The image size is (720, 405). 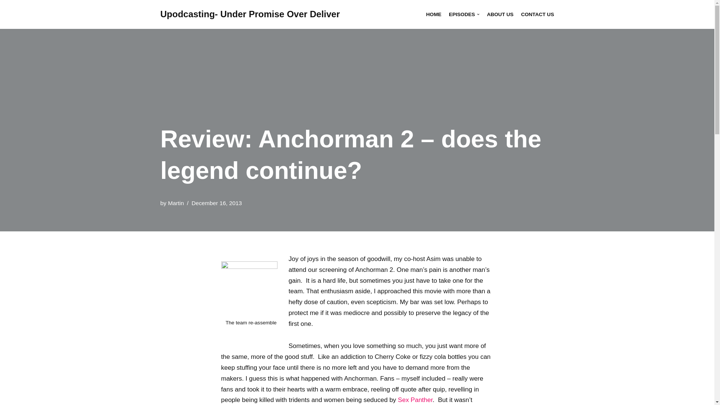 I want to click on EPISODES, so click(x=464, y=14).